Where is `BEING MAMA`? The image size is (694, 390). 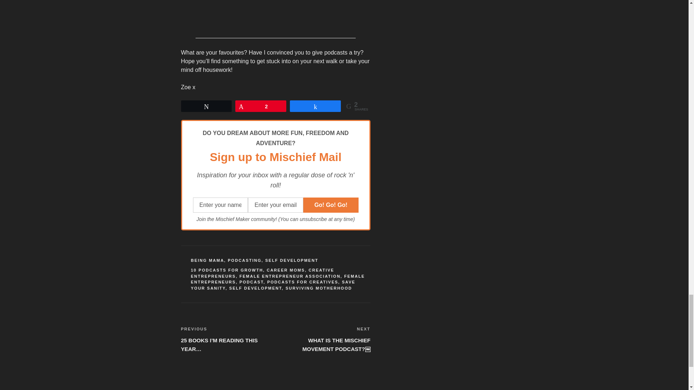 BEING MAMA is located at coordinates (207, 260).